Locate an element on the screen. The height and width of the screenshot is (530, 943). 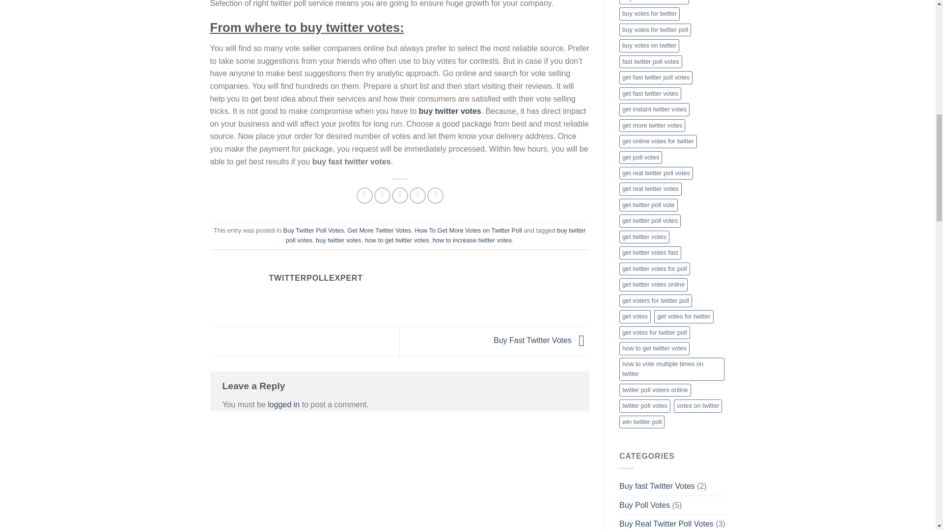
Get More Twitter Votes is located at coordinates (379, 231).